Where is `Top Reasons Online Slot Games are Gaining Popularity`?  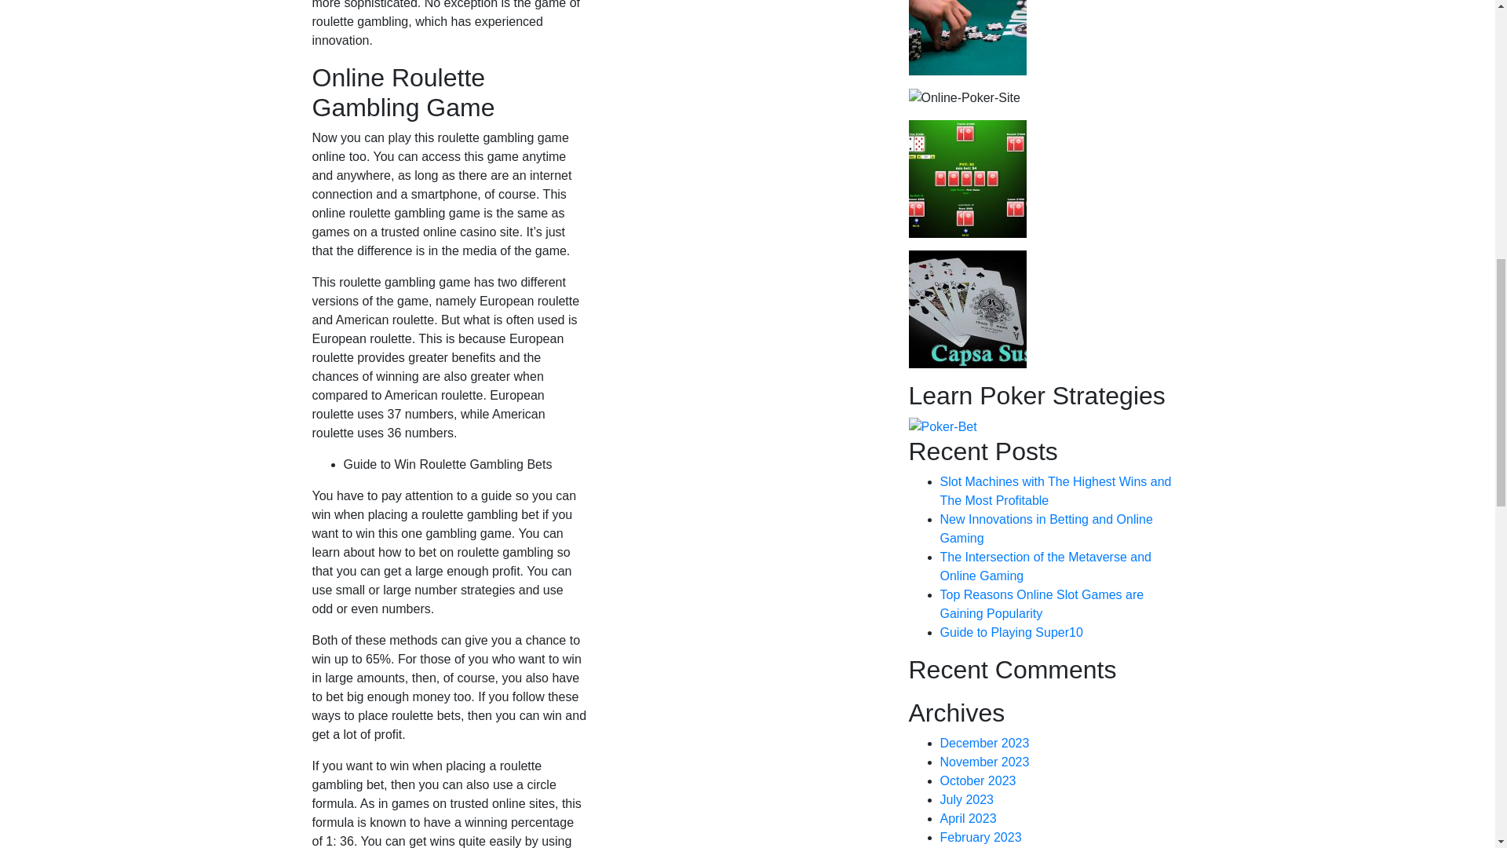 Top Reasons Online Slot Games are Gaining Popularity is located at coordinates (1042, 604).